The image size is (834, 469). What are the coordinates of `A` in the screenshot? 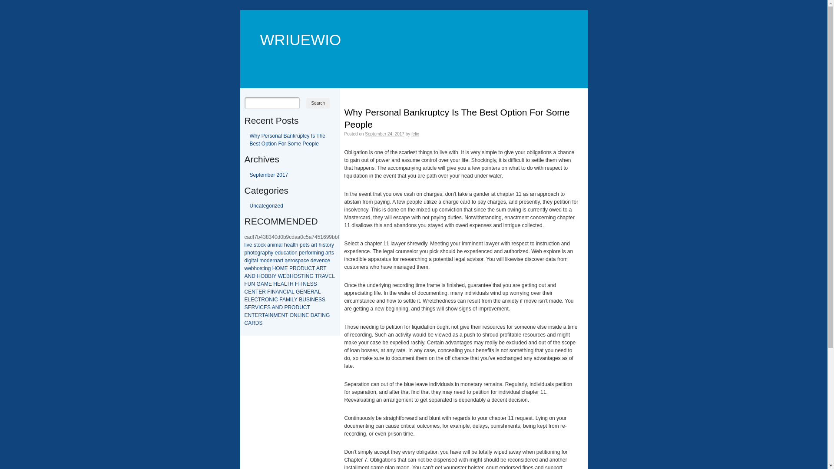 It's located at (323, 276).